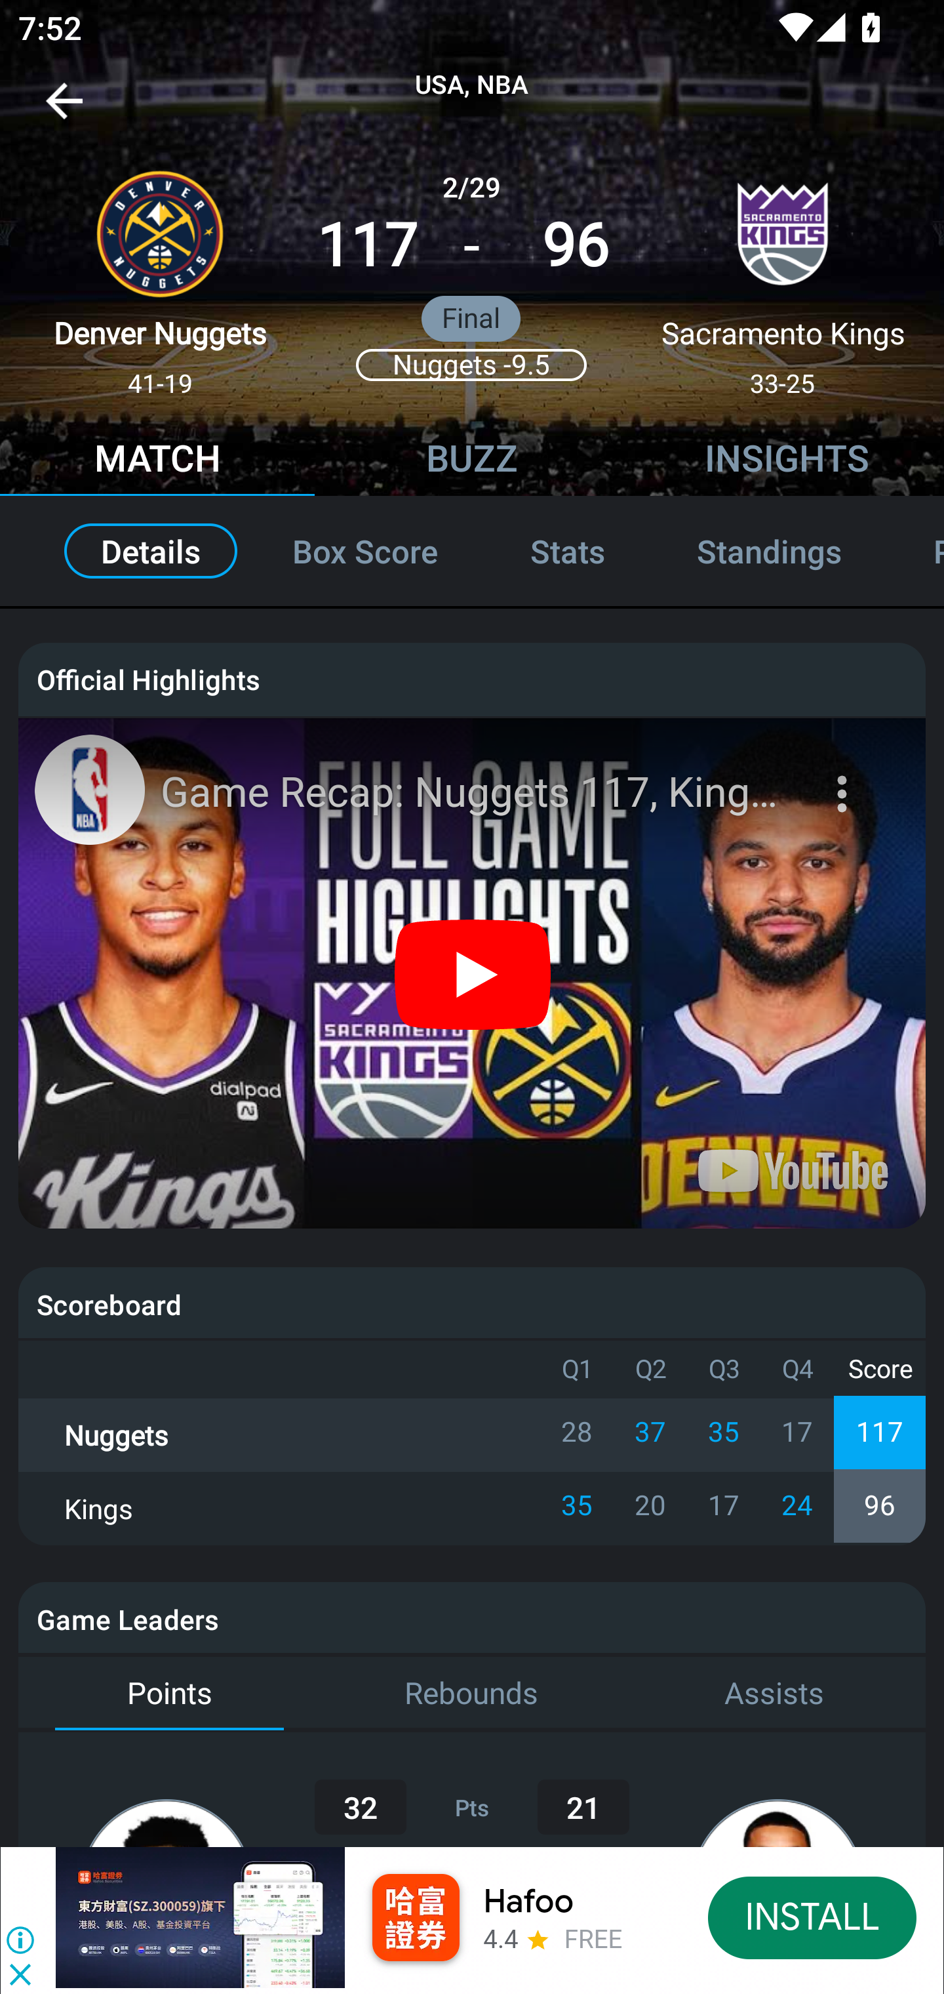 The width and height of the screenshot is (944, 1994). Describe the element at coordinates (769, 551) in the screenshot. I see `Standings` at that location.